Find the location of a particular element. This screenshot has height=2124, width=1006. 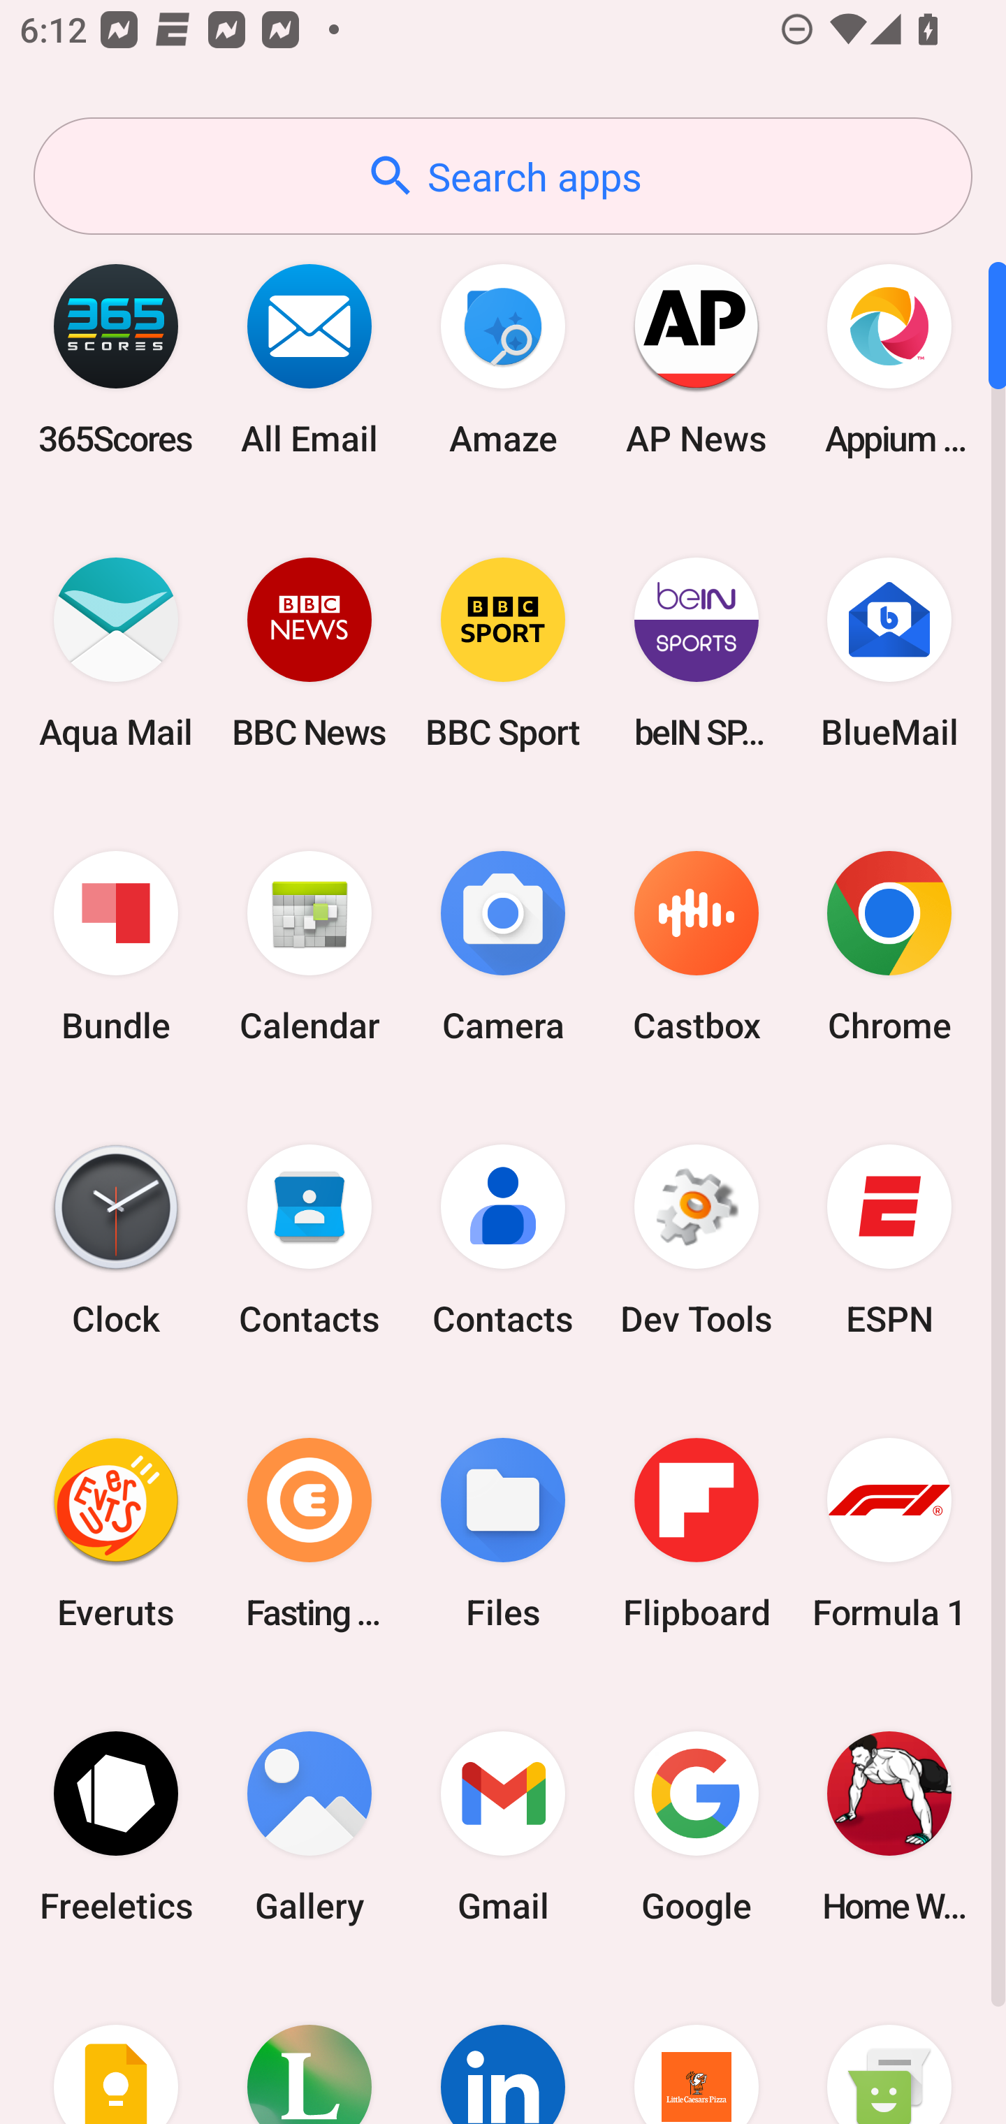

Aqua Mail is located at coordinates (116, 653).